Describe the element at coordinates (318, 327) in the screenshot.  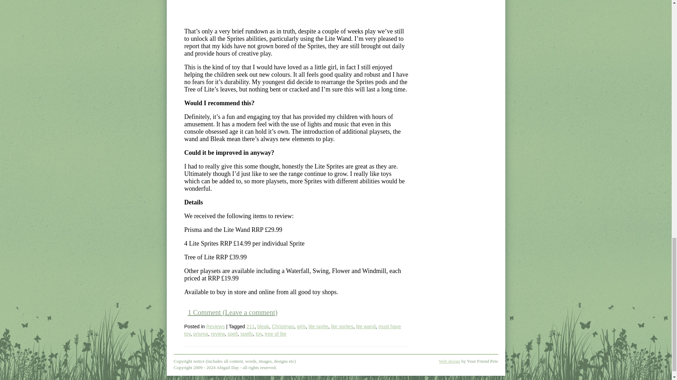
I see `lite sprite` at that location.